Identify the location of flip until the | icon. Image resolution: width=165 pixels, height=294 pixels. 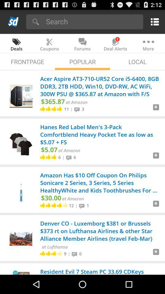
(64, 157).